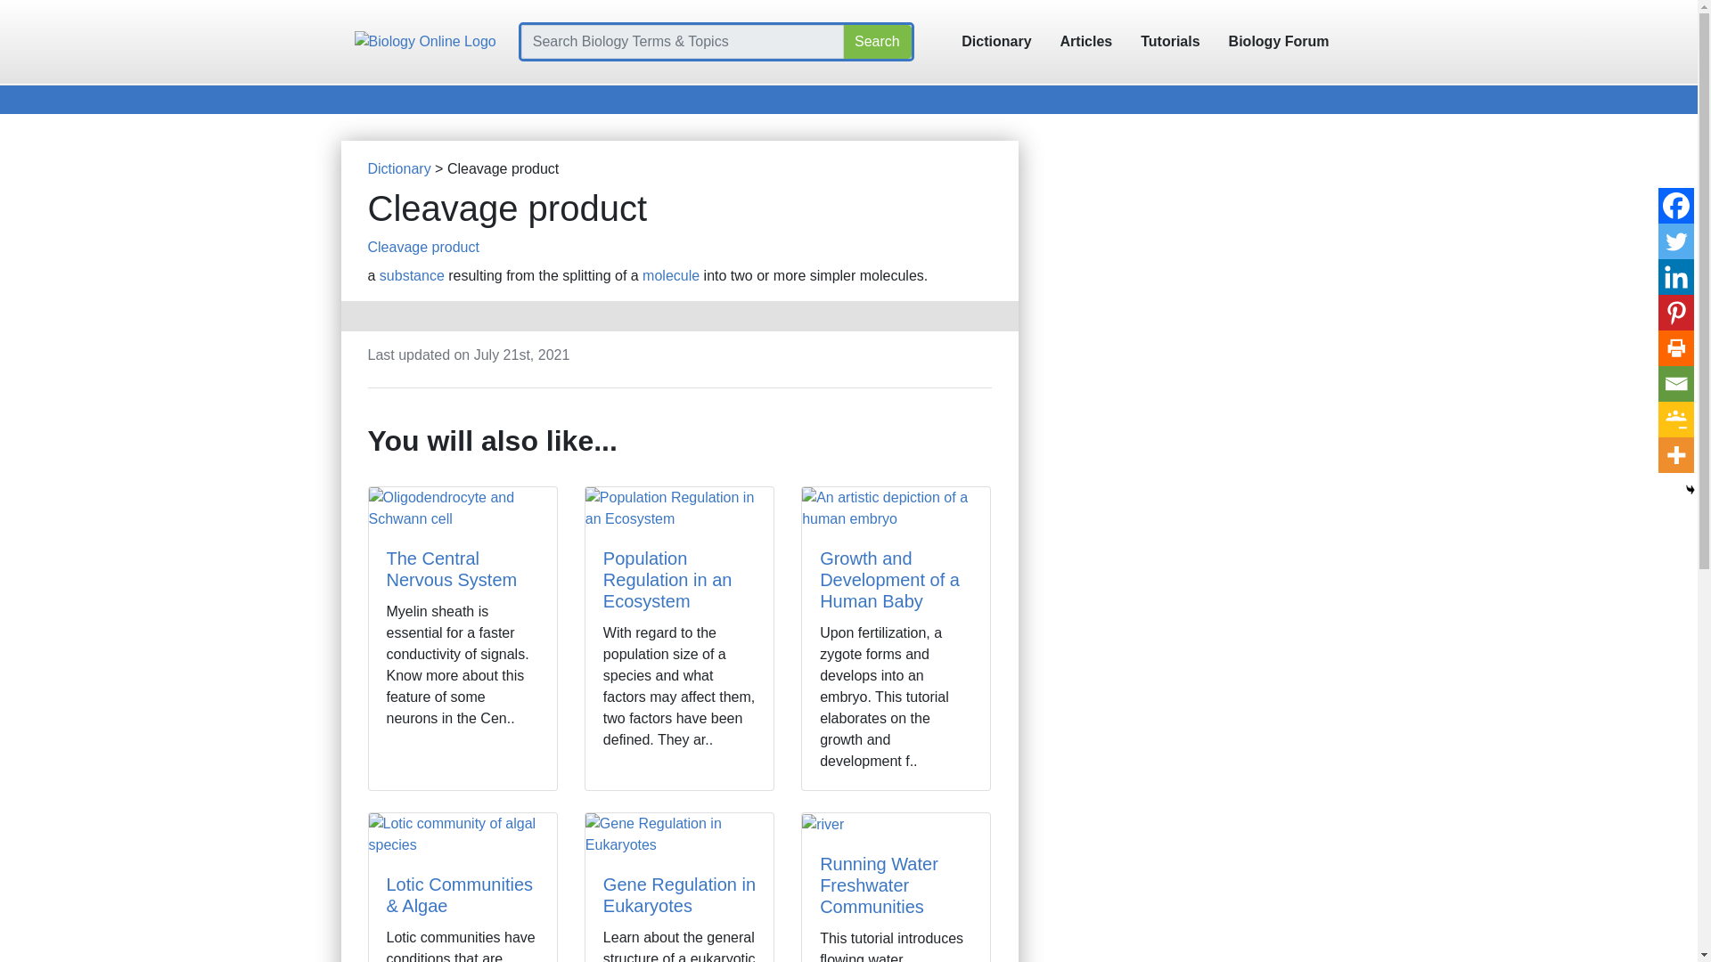  What do you see at coordinates (996, 41) in the screenshot?
I see `Dictionary` at bounding box center [996, 41].